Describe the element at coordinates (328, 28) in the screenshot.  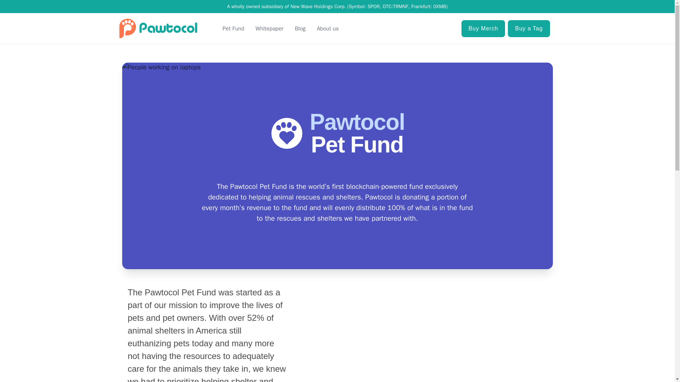
I see `About us` at that location.